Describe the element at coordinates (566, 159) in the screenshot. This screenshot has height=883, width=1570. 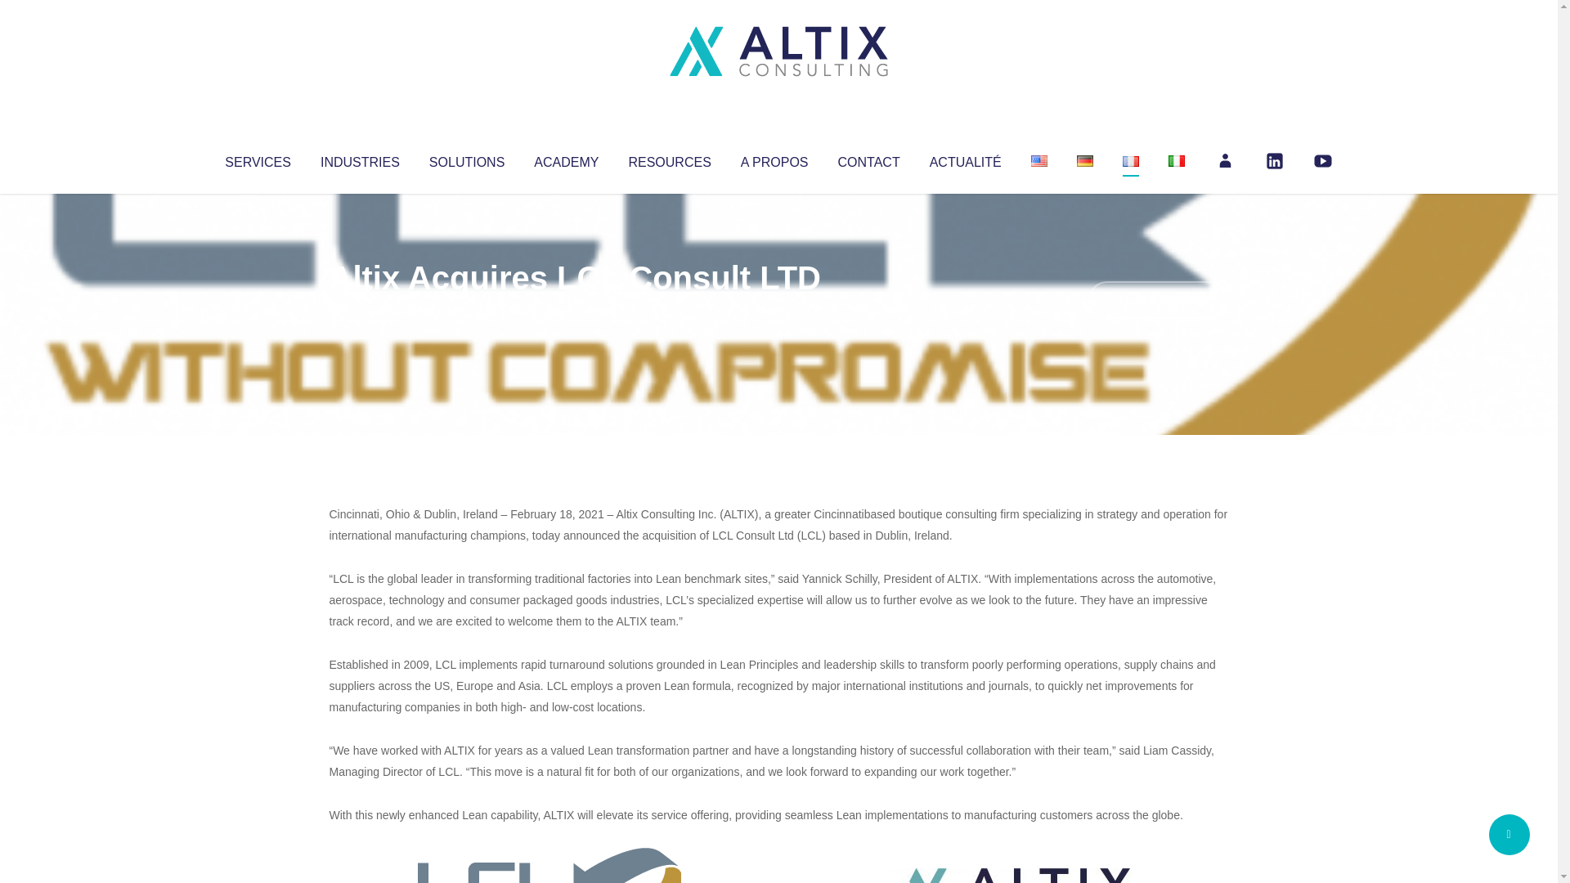
I see `ACADEMY` at that location.